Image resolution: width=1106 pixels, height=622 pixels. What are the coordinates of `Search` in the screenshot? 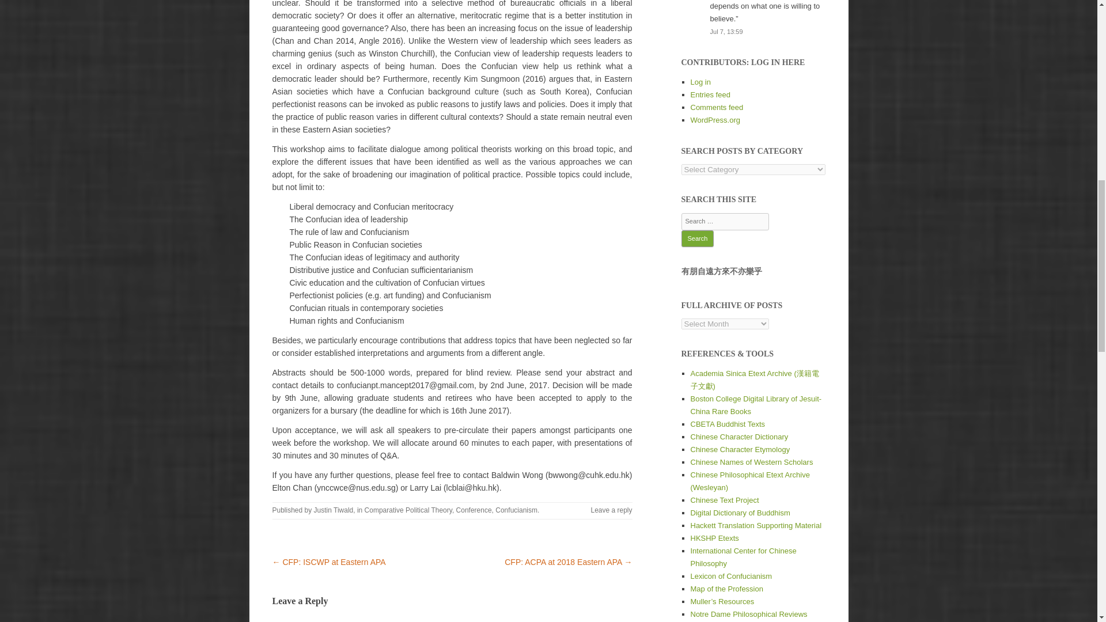 It's located at (697, 238).